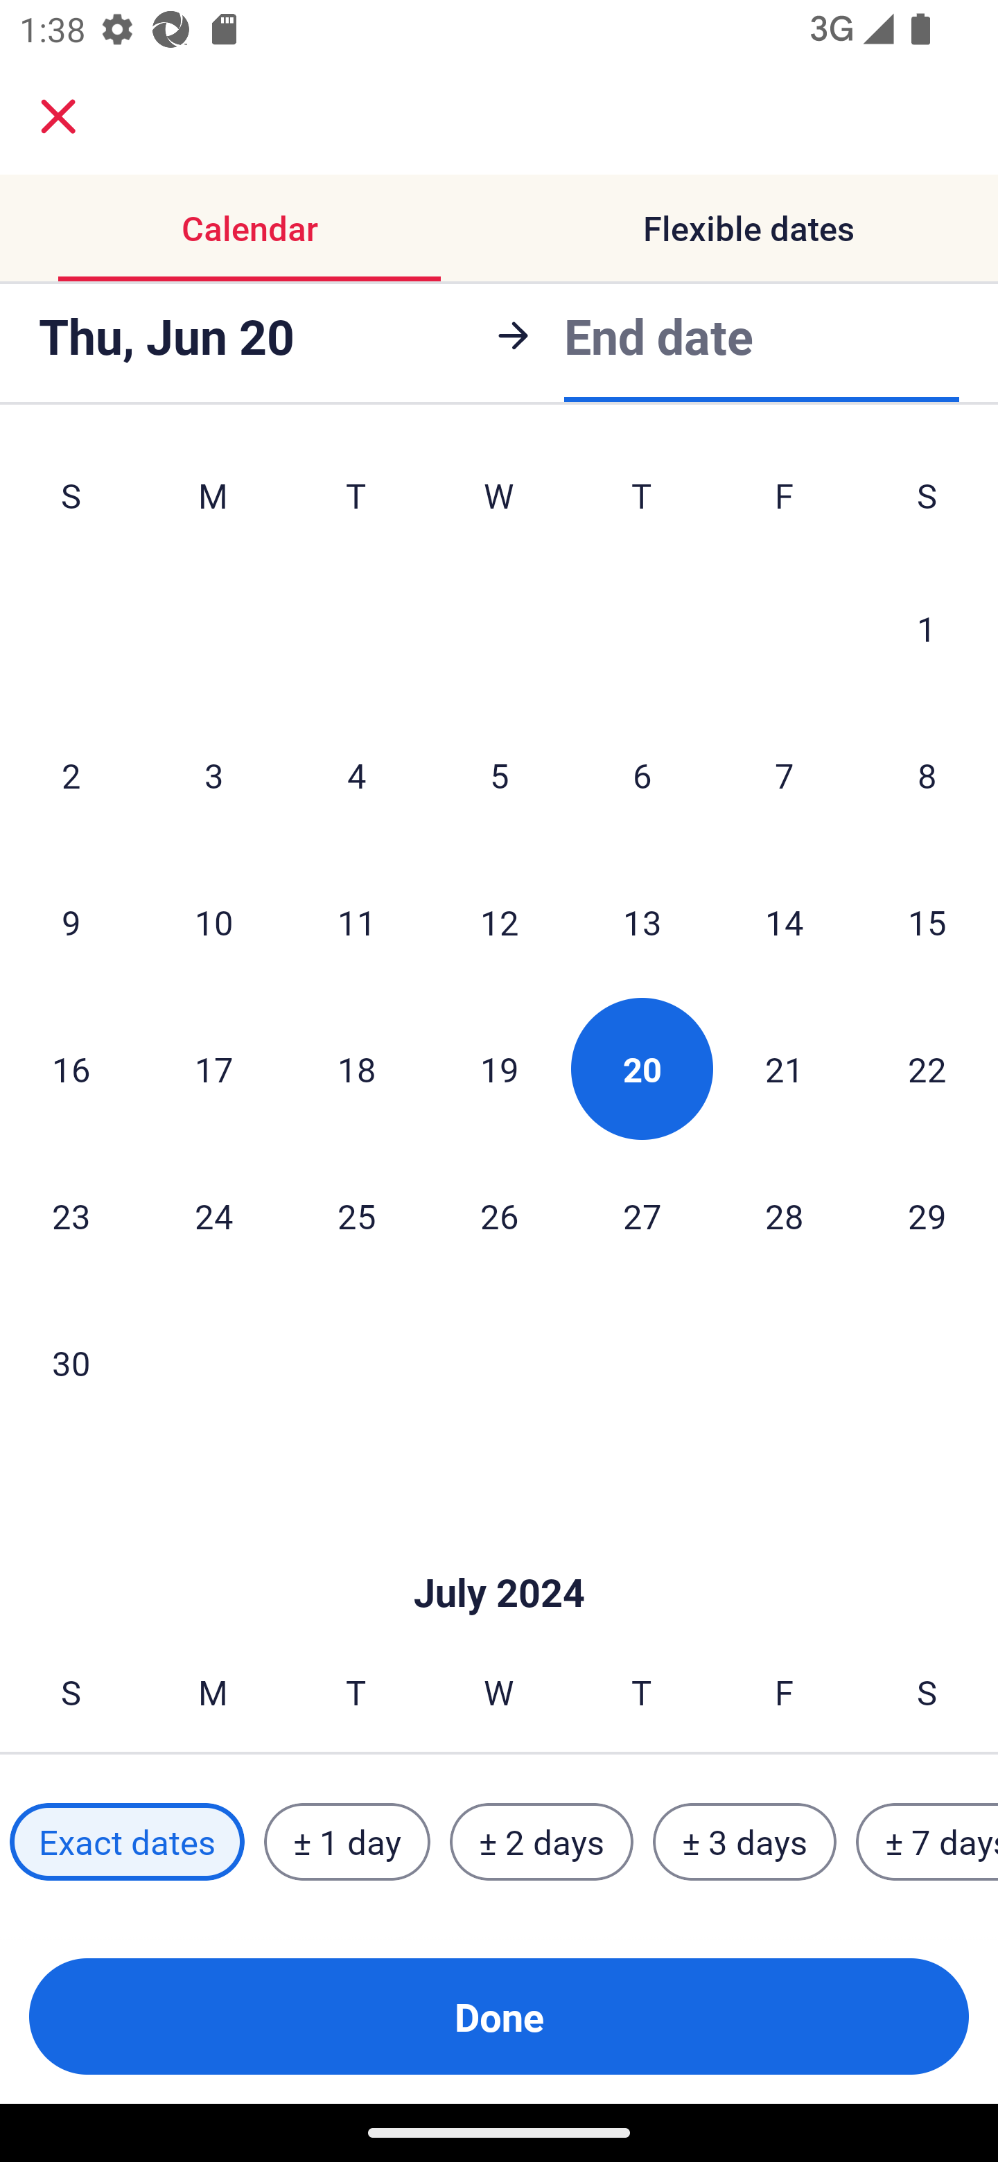  Describe the element at coordinates (658, 331) in the screenshot. I see `End date` at that location.